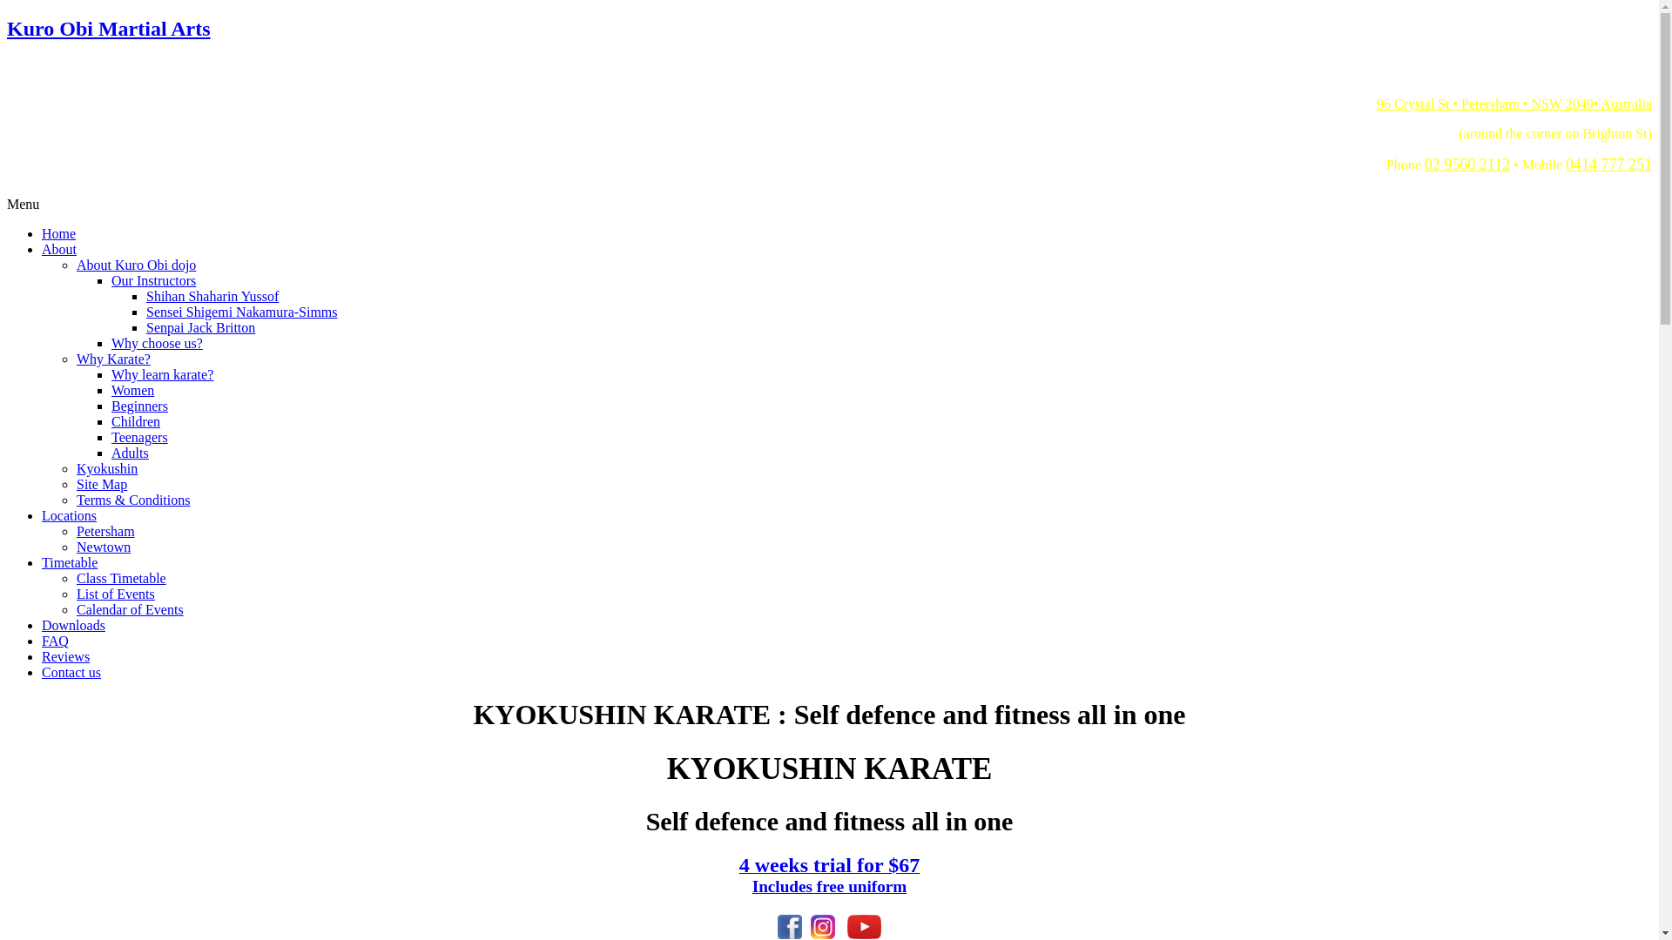 The height and width of the screenshot is (940, 1672). I want to click on FAQ, so click(56, 641).